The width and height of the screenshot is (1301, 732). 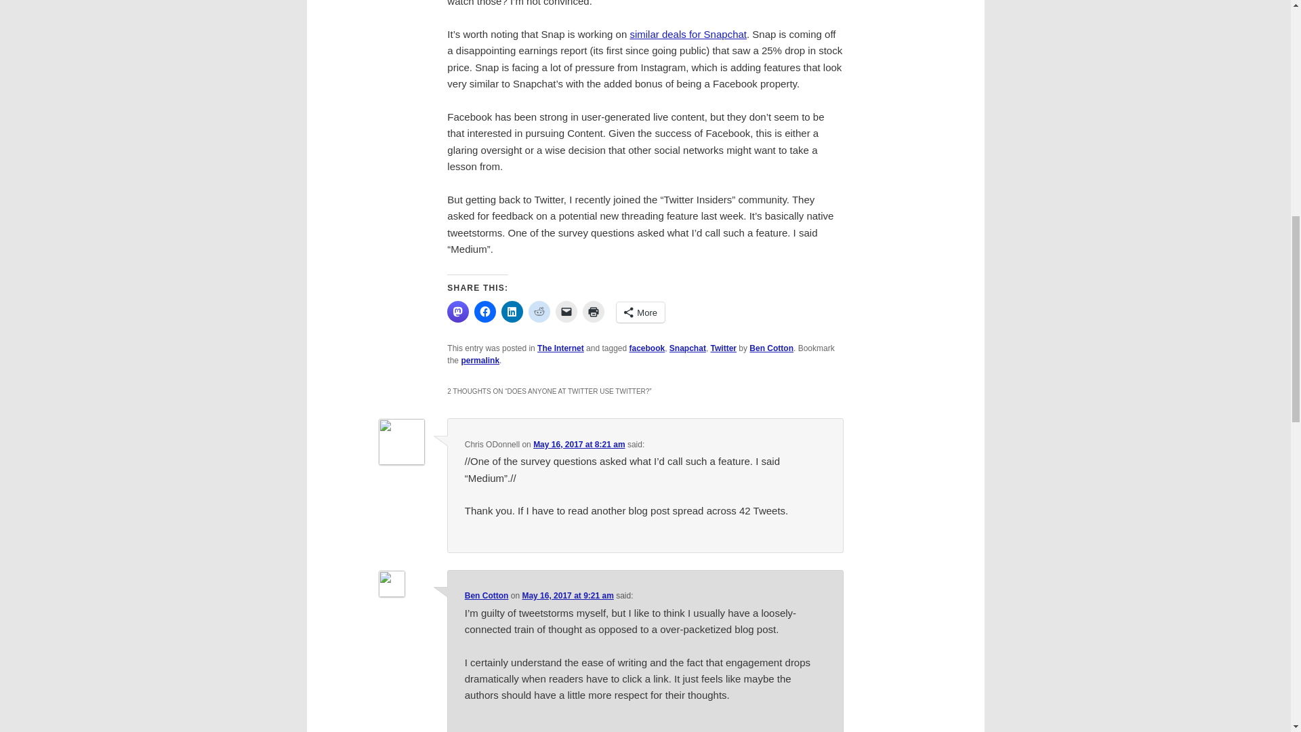 What do you see at coordinates (723, 348) in the screenshot?
I see `Twitter` at bounding box center [723, 348].